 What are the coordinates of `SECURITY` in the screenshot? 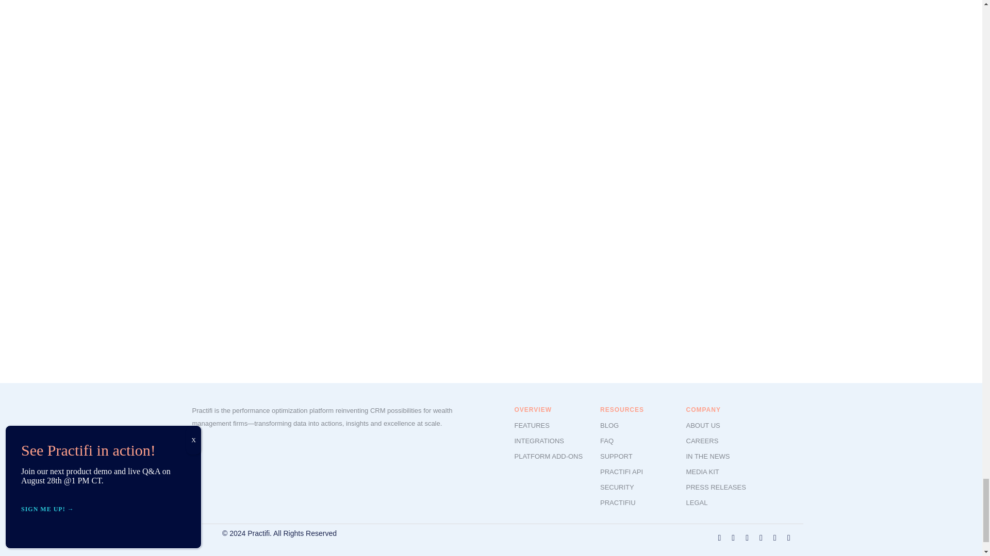 It's located at (617, 487).